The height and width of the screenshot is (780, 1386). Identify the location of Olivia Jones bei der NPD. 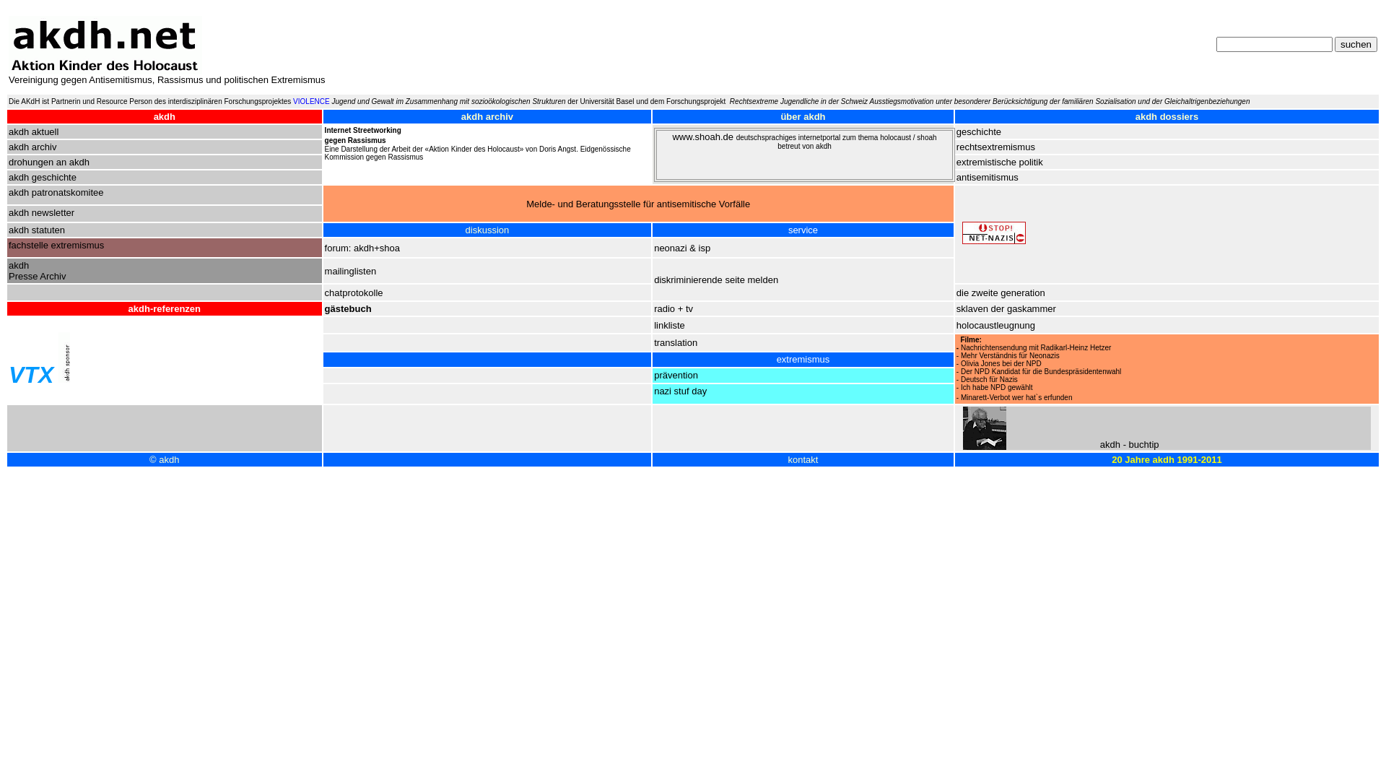
(1001, 363).